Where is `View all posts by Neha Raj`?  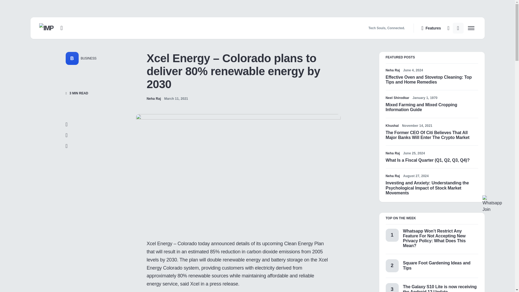
View all posts by Neha Raj is located at coordinates (392, 153).